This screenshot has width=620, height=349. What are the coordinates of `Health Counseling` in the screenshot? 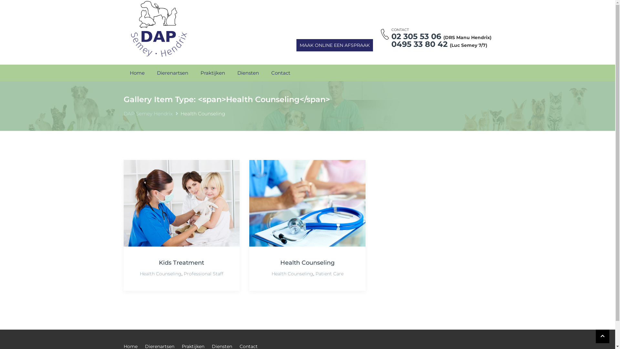 It's located at (307, 263).